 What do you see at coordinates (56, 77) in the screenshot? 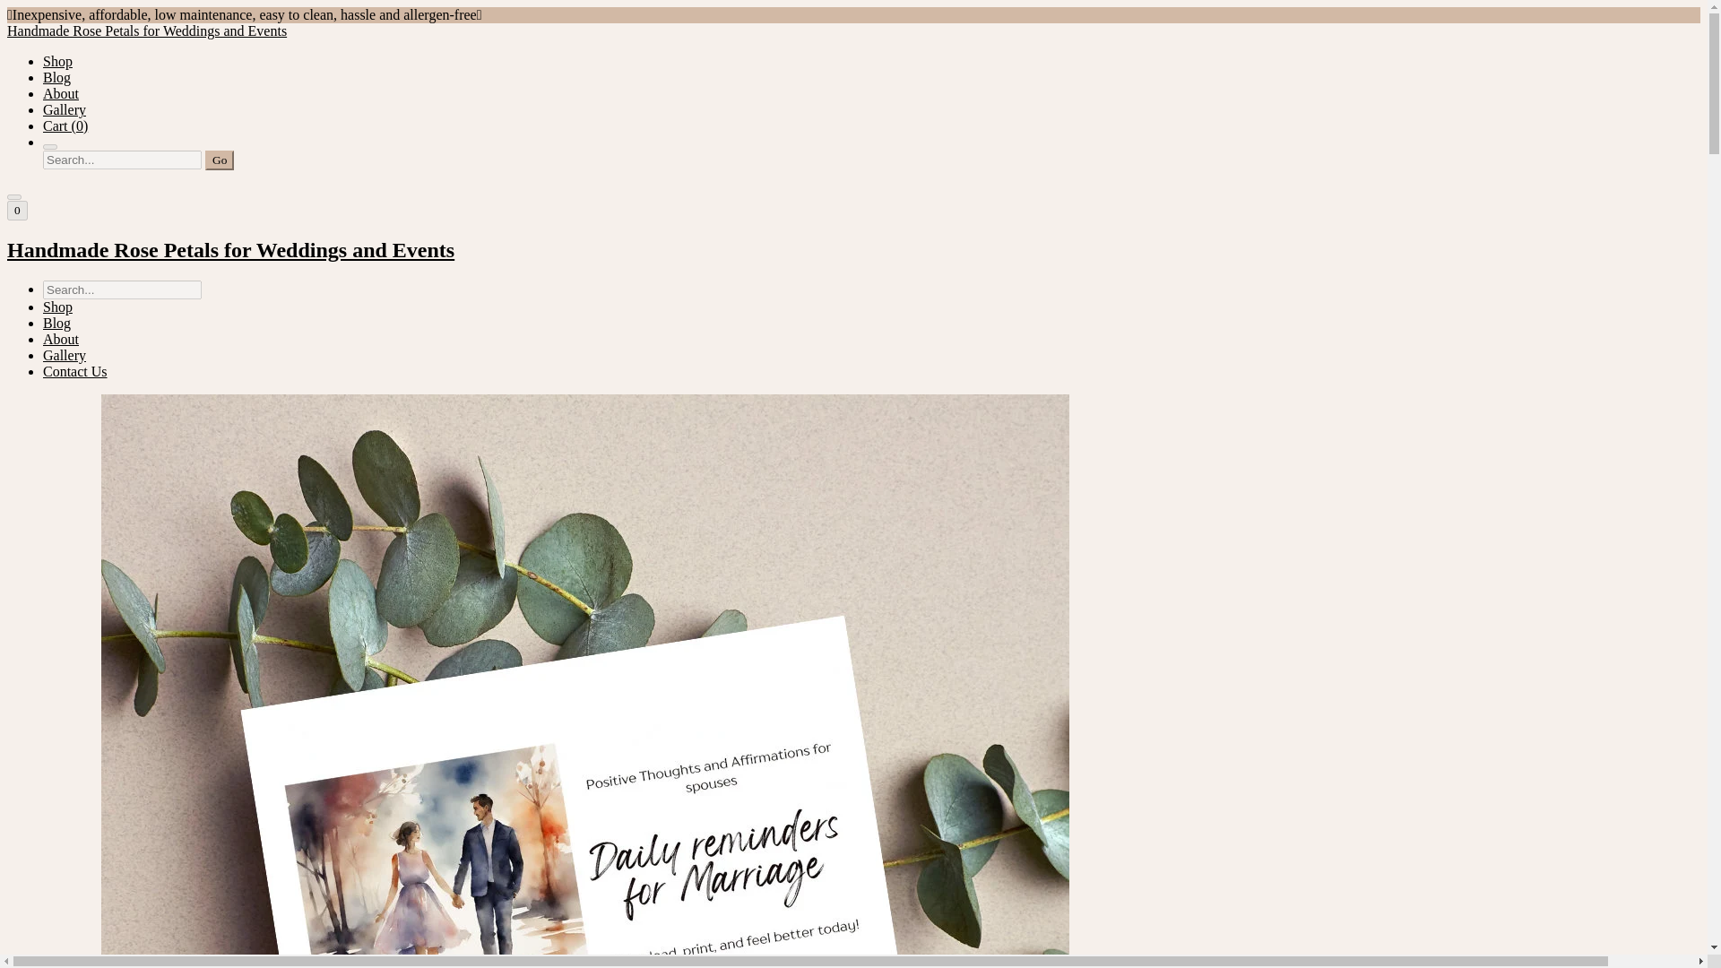
I see `Blog` at bounding box center [56, 77].